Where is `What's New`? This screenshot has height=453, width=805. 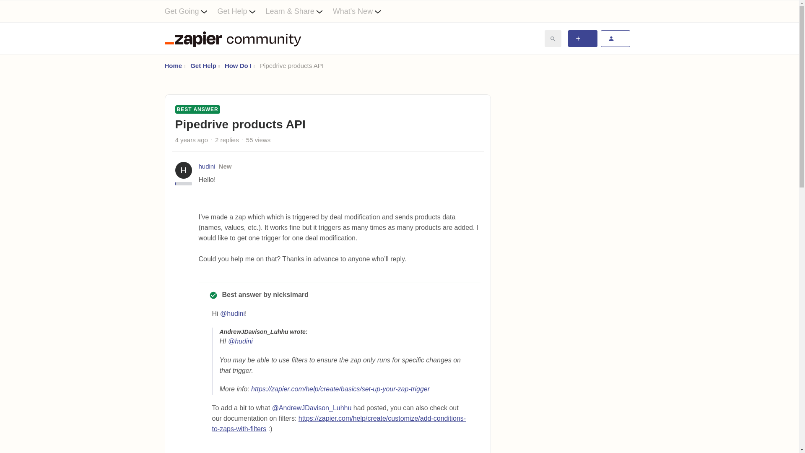 What's New is located at coordinates (362, 11).